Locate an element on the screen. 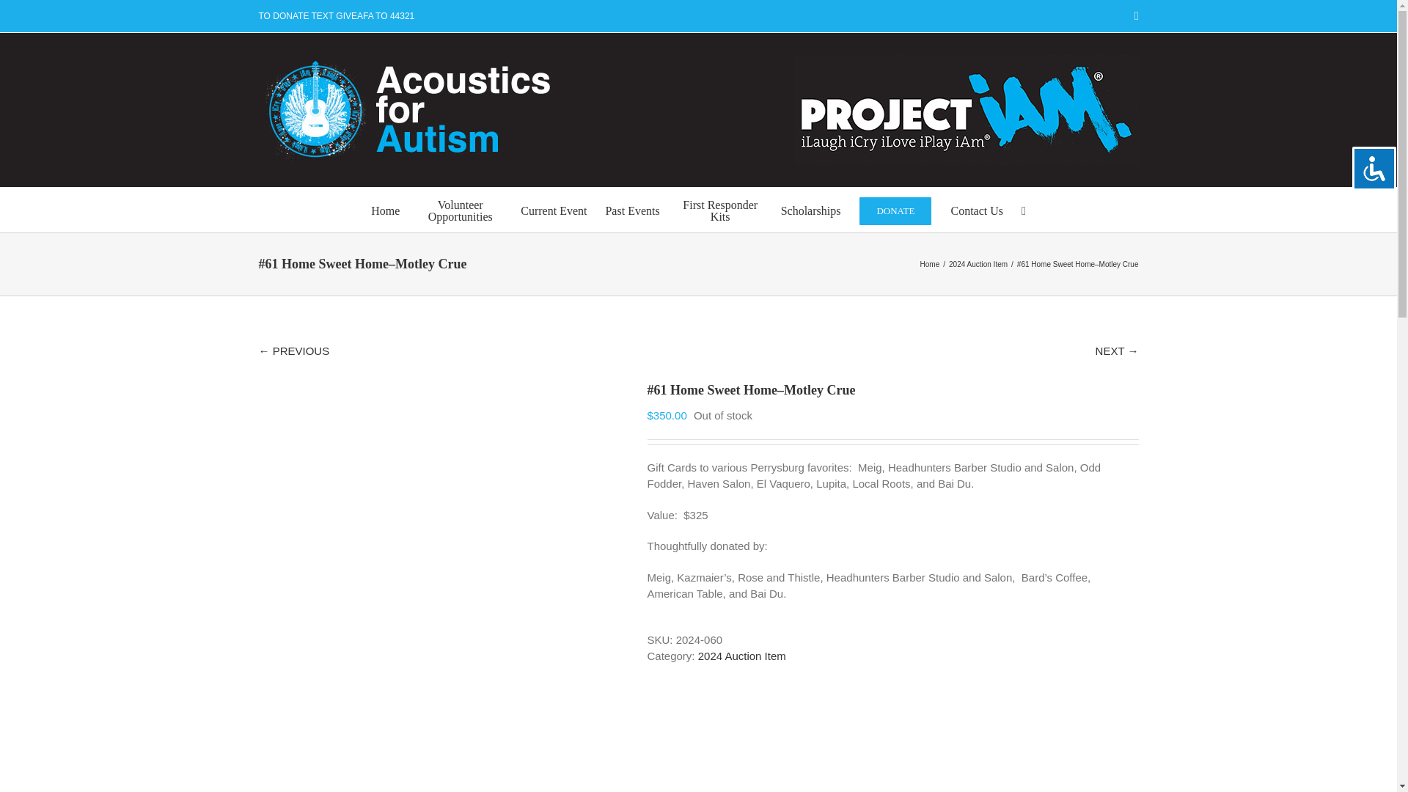 The height and width of the screenshot is (792, 1408). Contact Us is located at coordinates (977, 210).